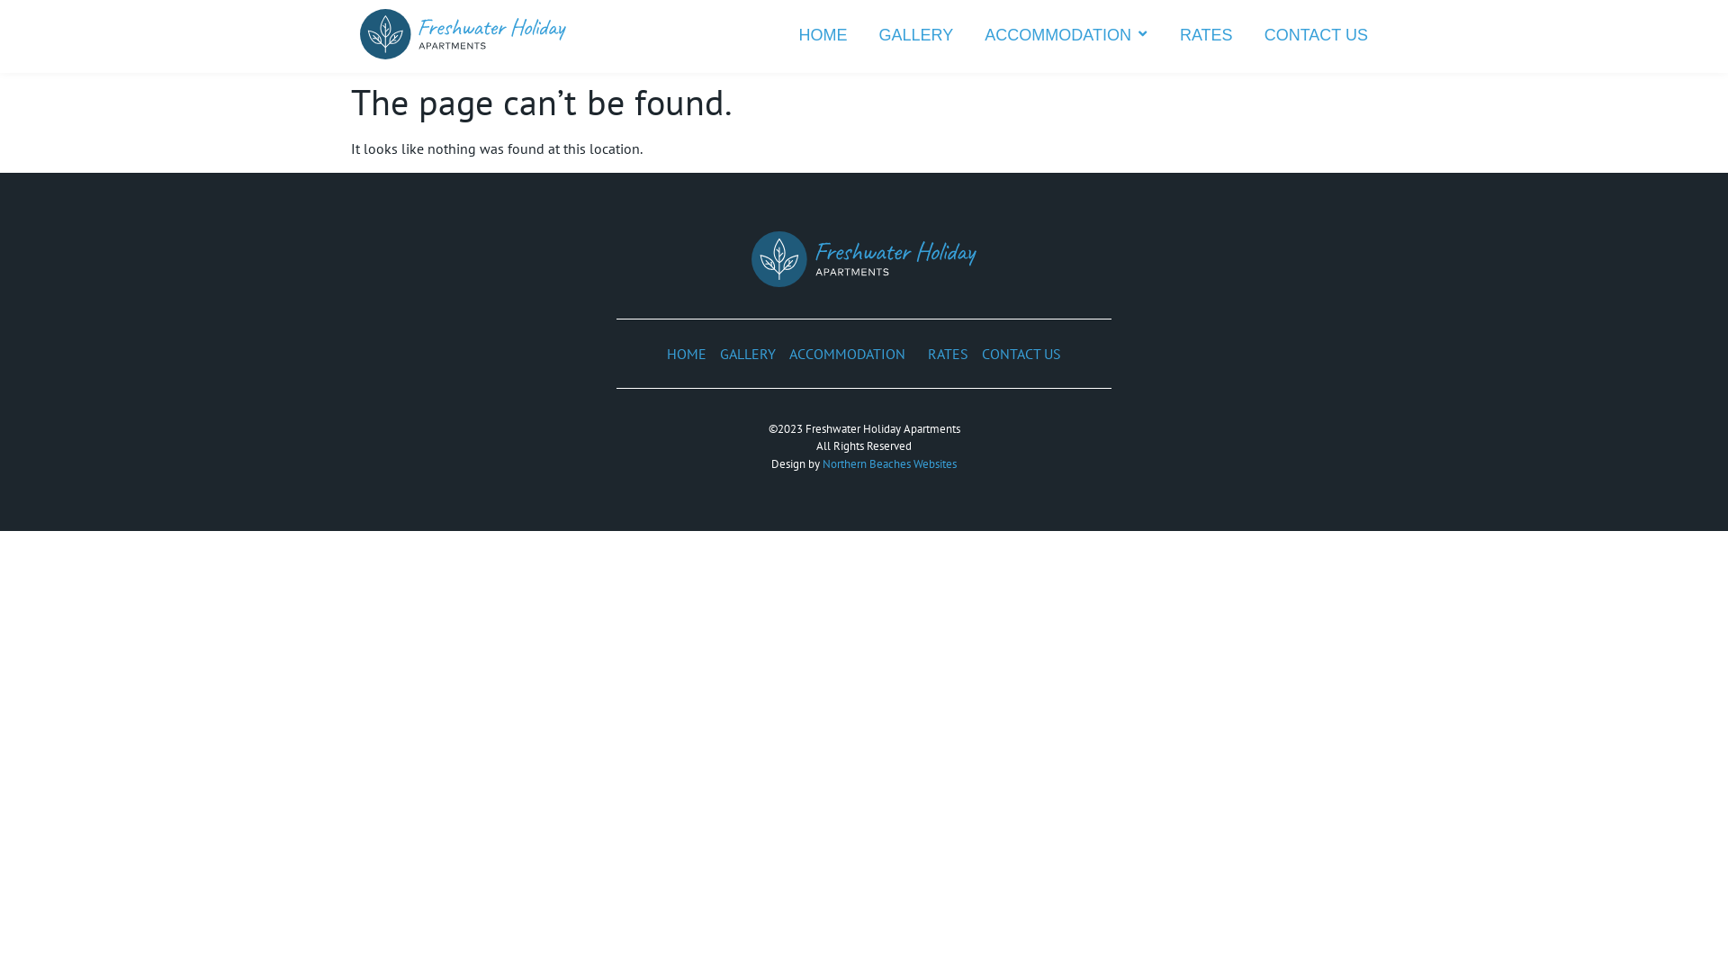 This screenshot has width=1728, height=972. Describe the element at coordinates (916, 35) in the screenshot. I see `GALLERY` at that location.